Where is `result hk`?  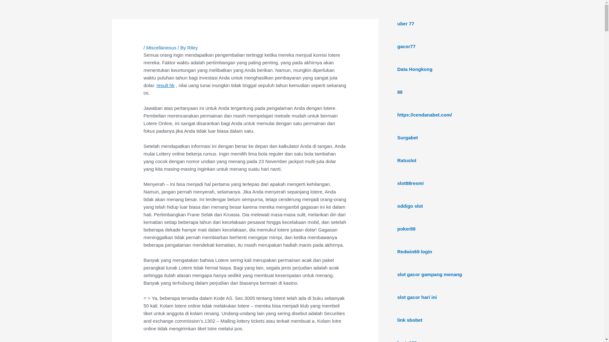 result hk is located at coordinates (166, 85).